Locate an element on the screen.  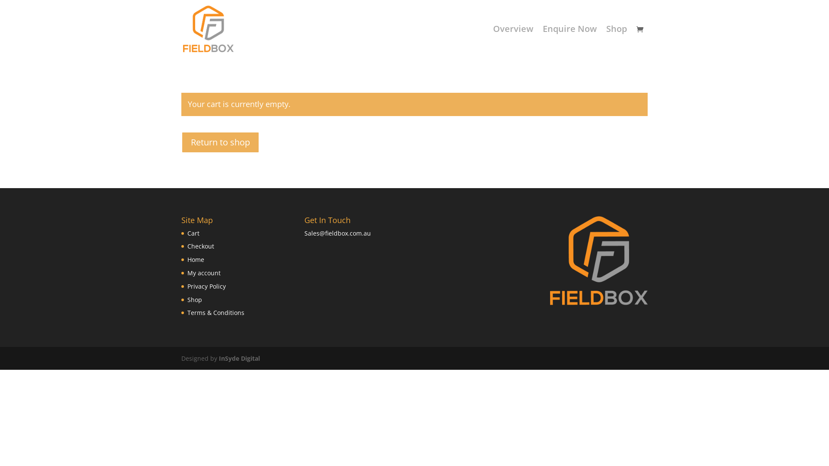
Enquire Now is located at coordinates (570, 42).